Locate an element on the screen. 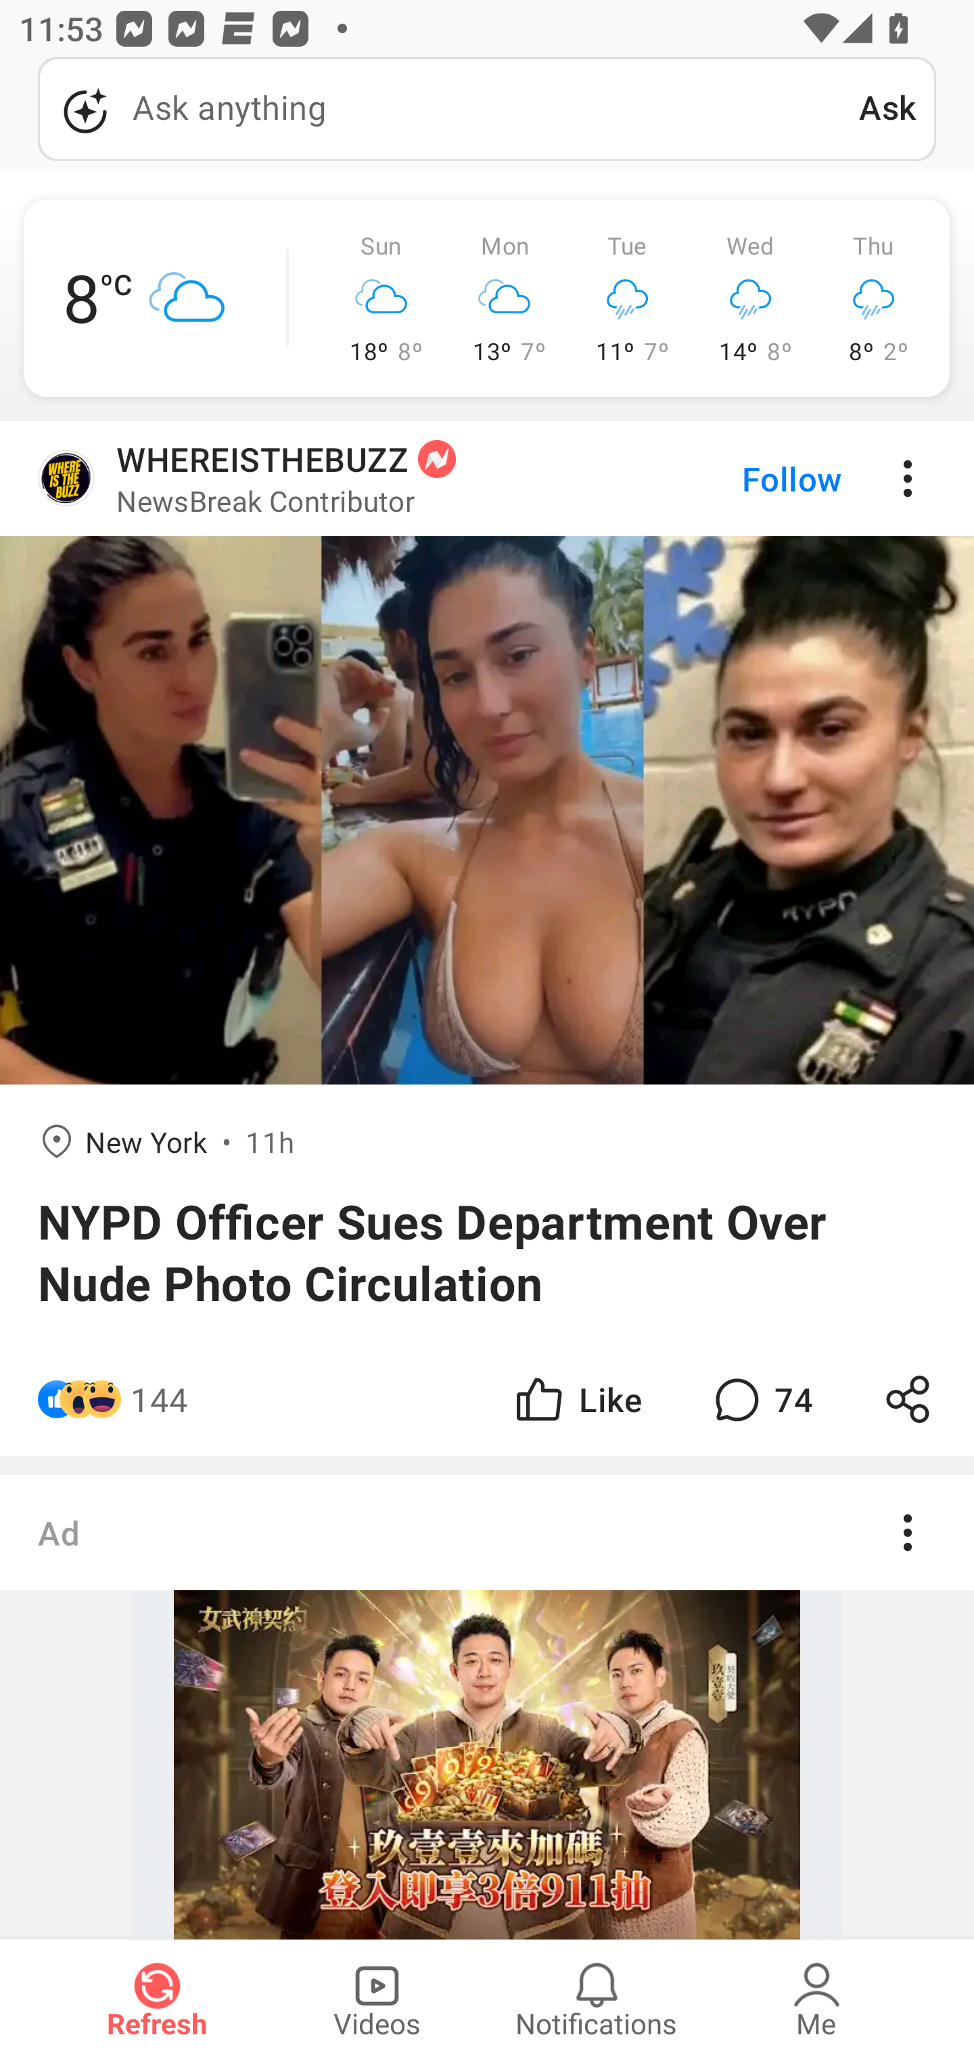  74 is located at coordinates (760, 1399).